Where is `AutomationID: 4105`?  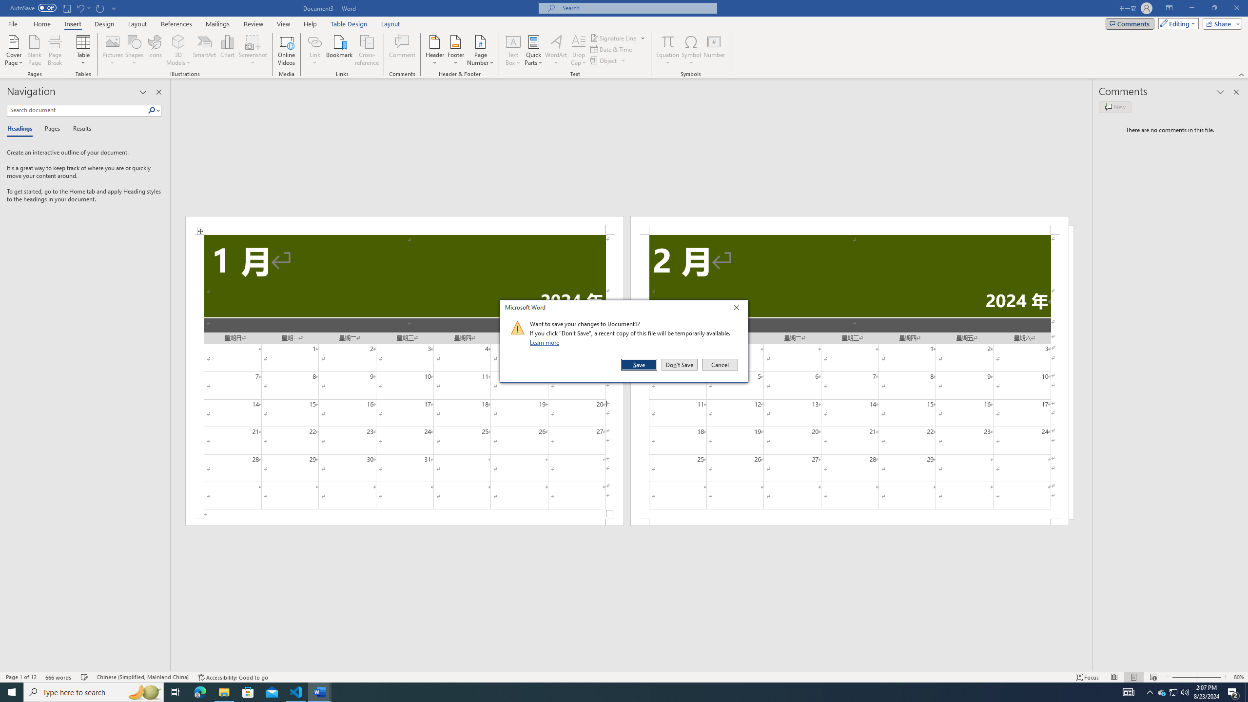
AutomationID: 4105 is located at coordinates (1129, 692).